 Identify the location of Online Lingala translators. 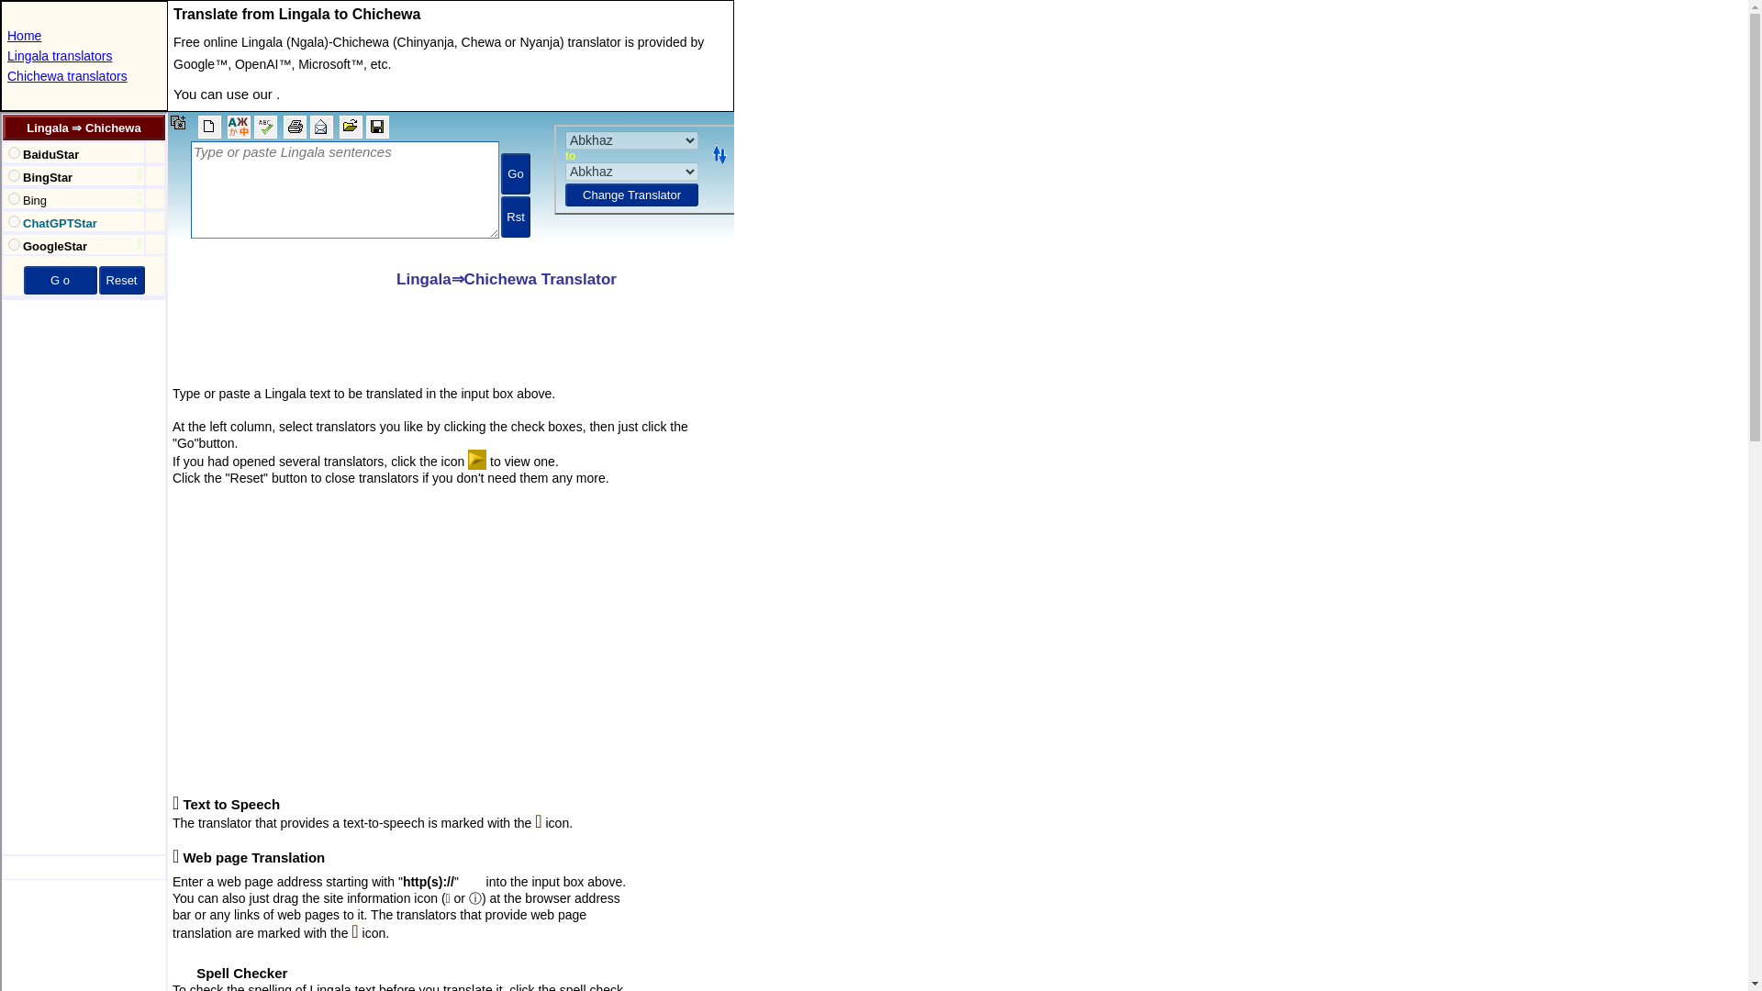
(59, 55).